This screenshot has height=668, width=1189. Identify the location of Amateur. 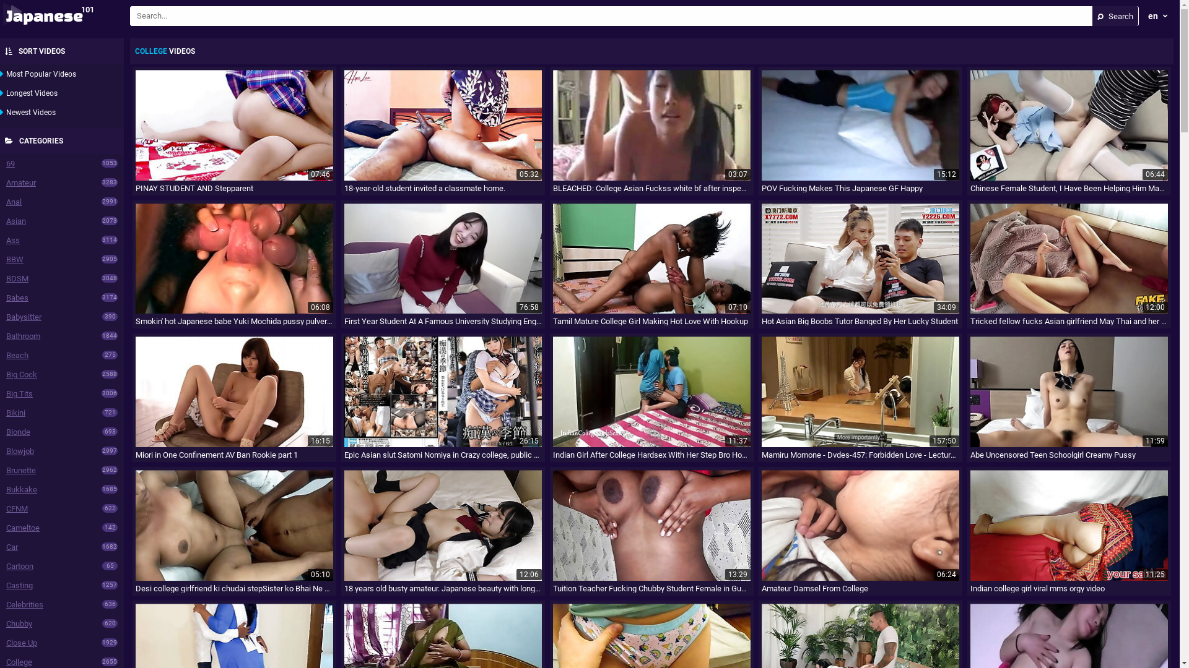
(21, 183).